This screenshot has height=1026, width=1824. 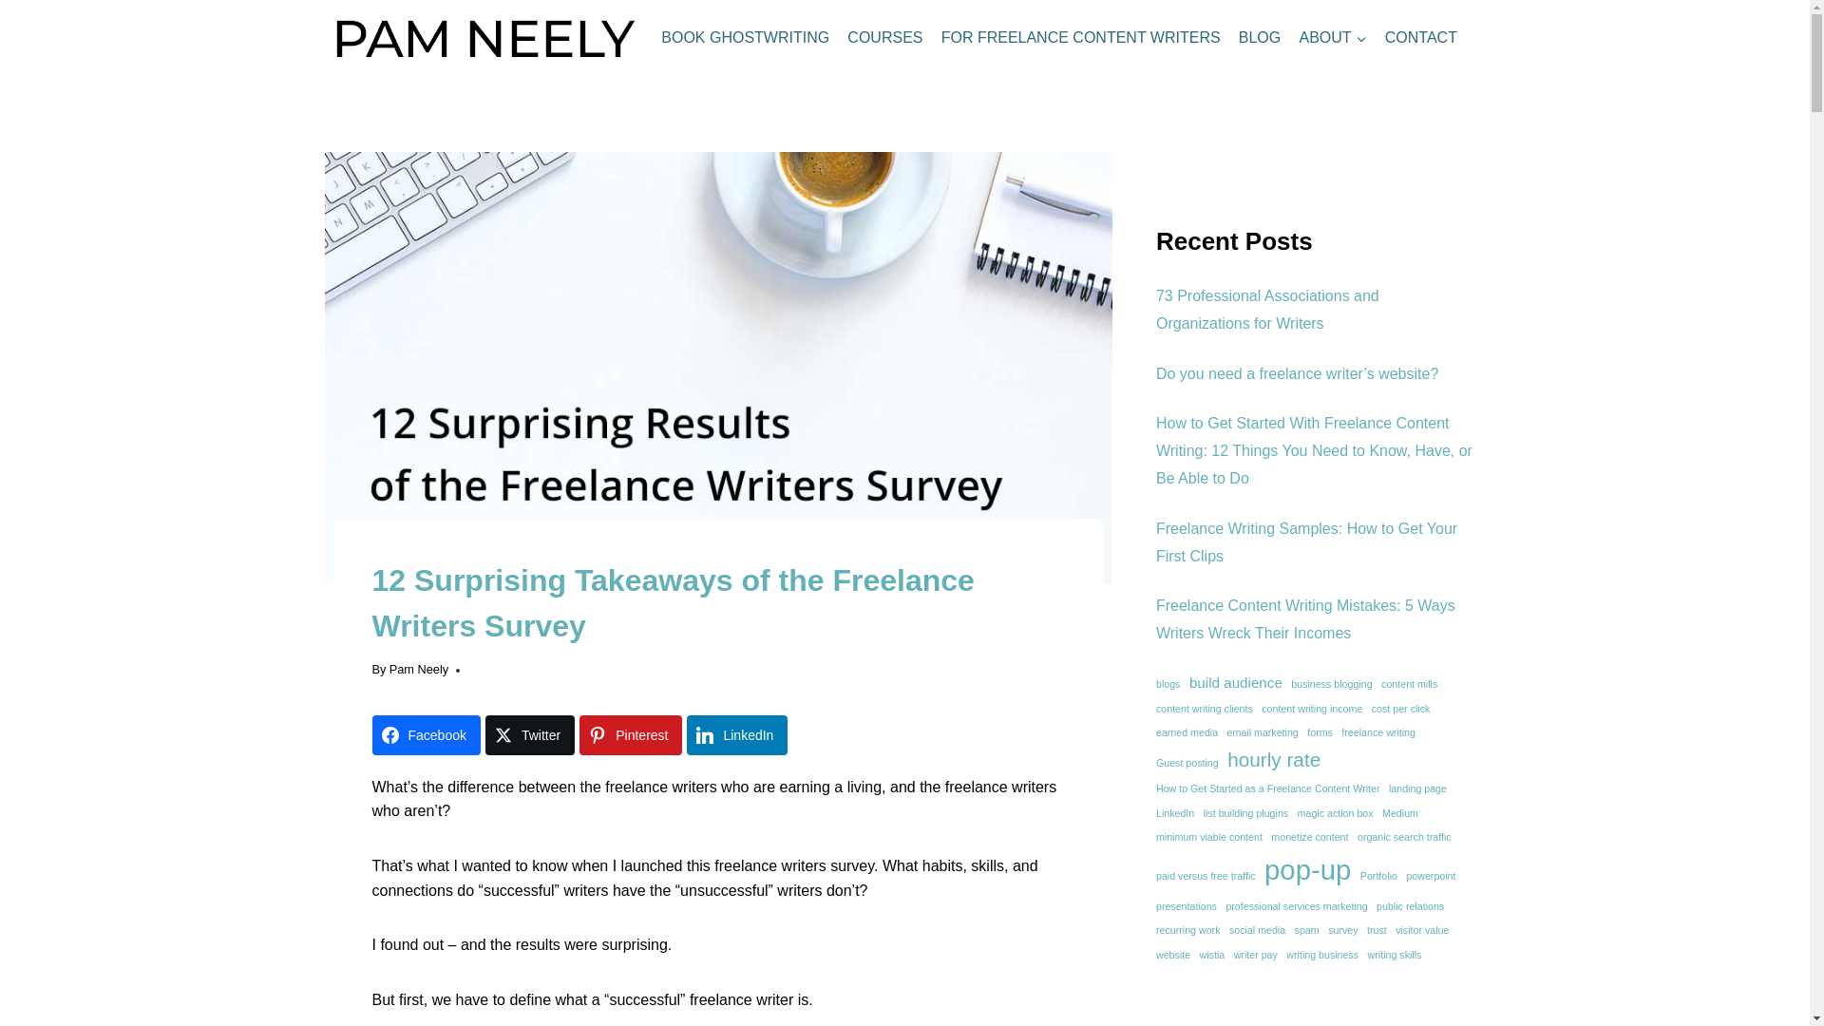 I want to click on Facebook, so click(x=426, y=734).